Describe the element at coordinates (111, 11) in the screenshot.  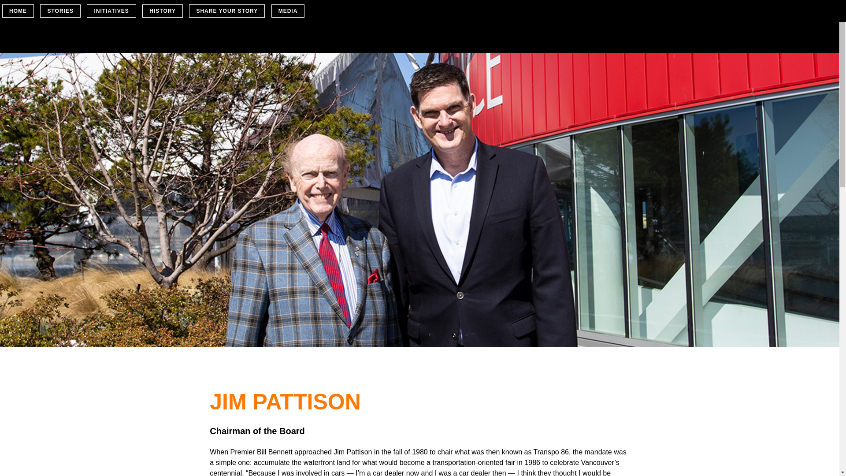
I see `INITIATIVES` at that location.